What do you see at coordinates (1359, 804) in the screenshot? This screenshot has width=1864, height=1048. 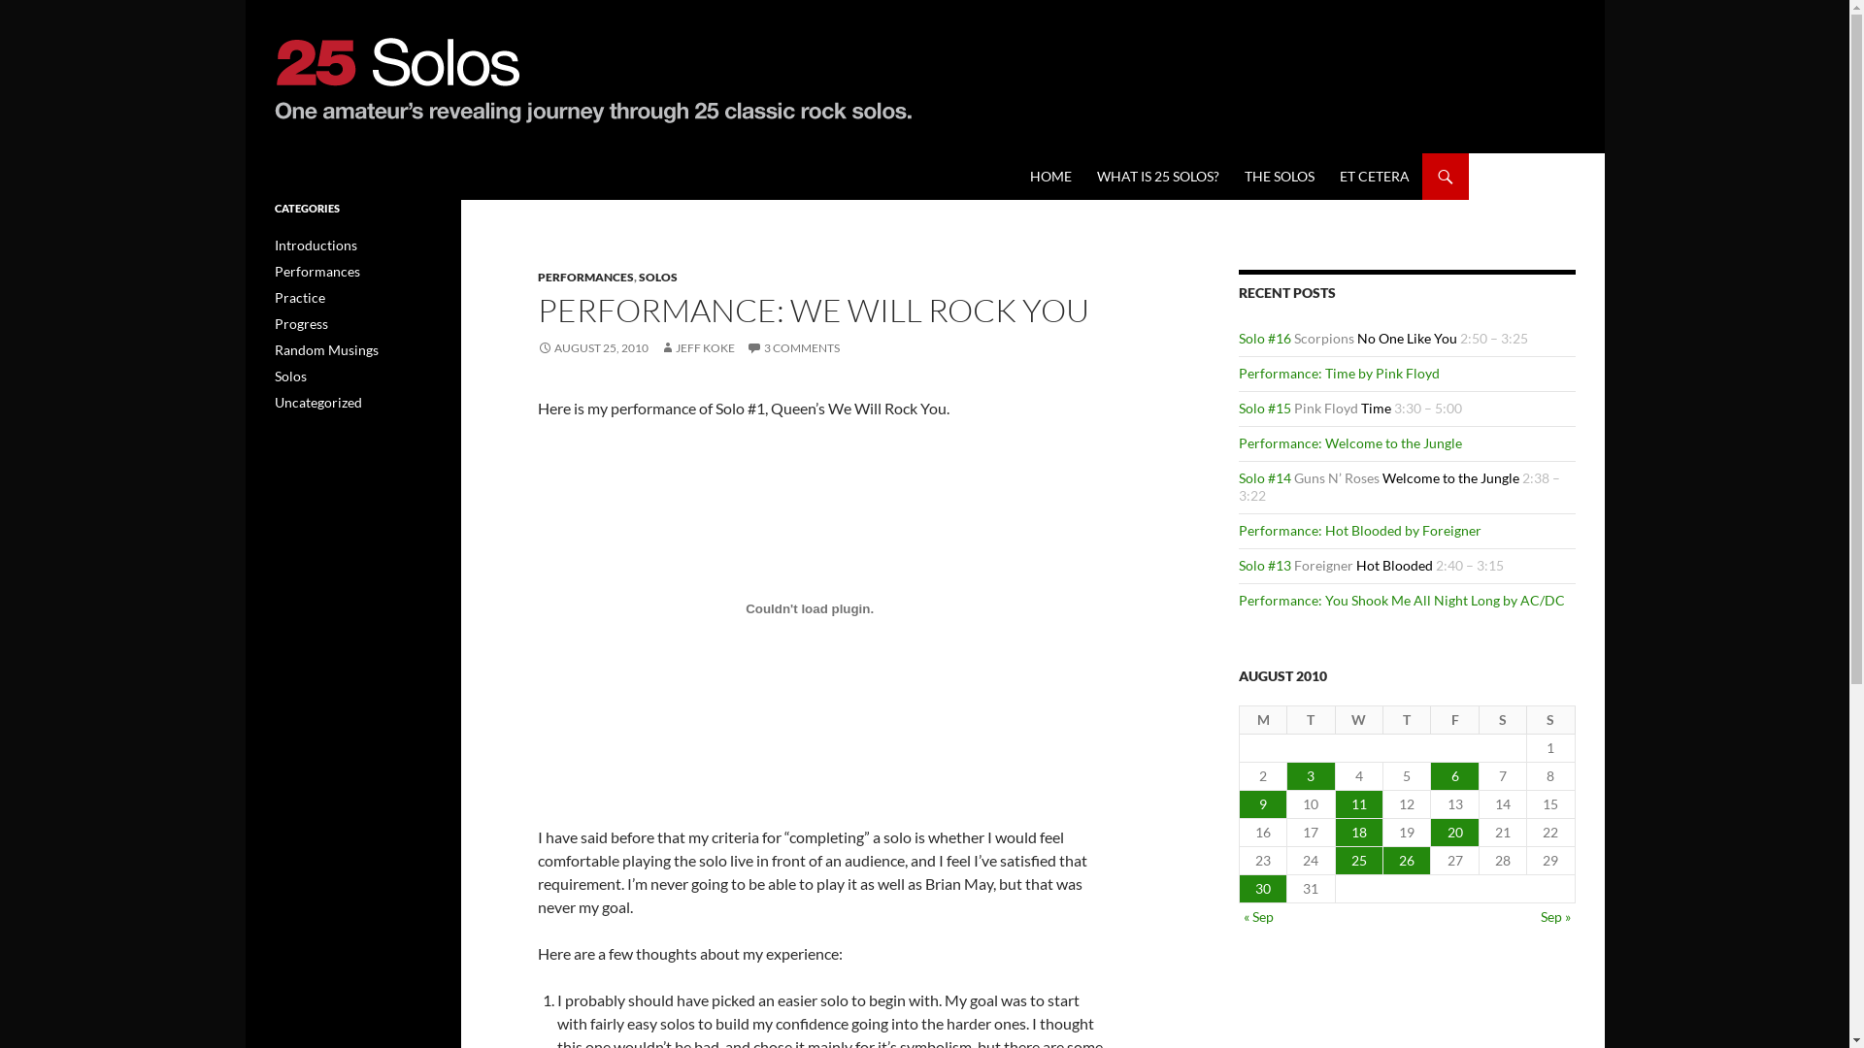 I see `11` at bounding box center [1359, 804].